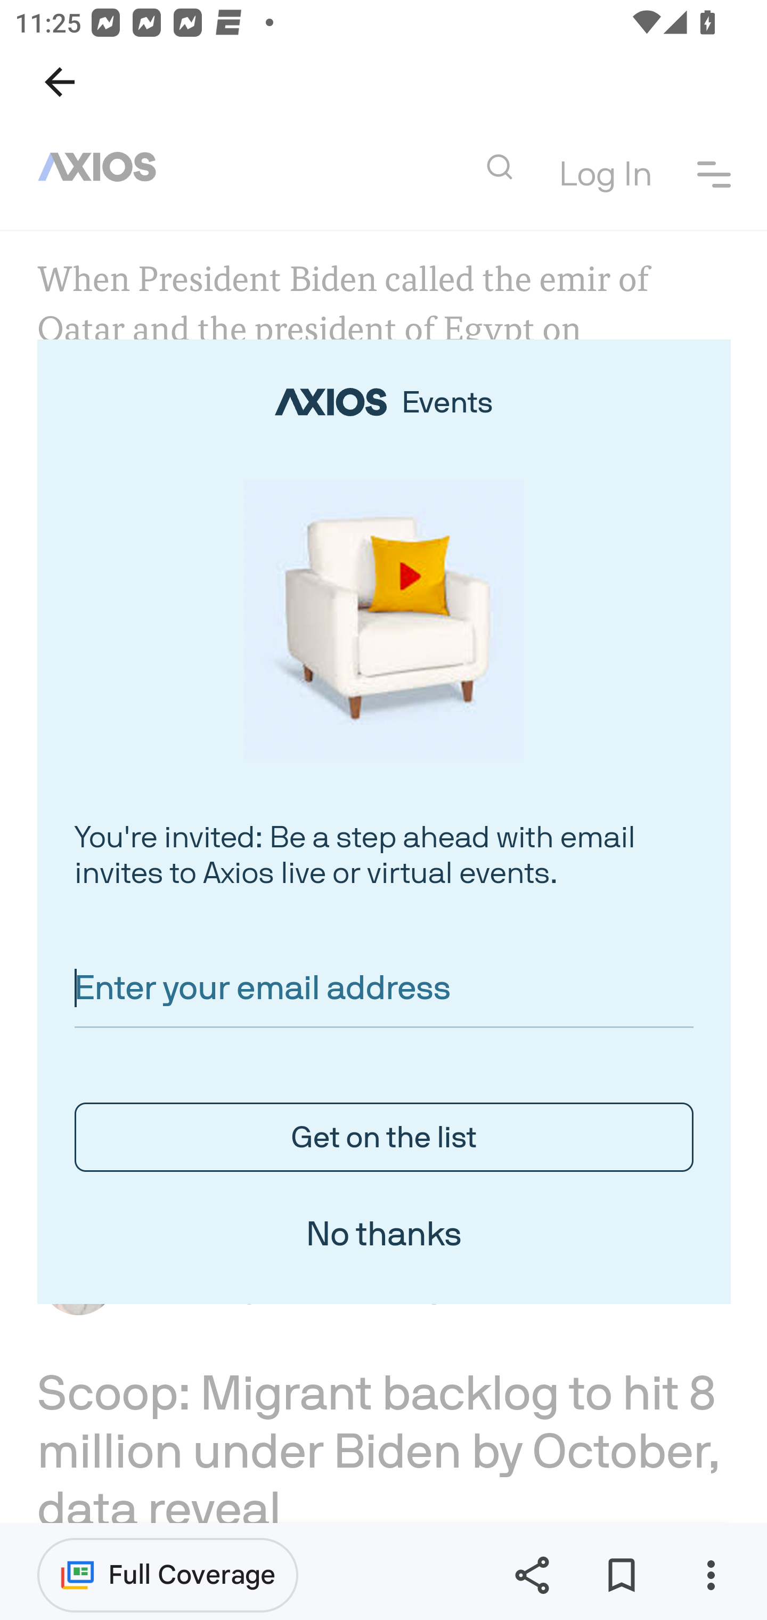 The image size is (767, 1620). What do you see at coordinates (711, 1575) in the screenshot?
I see `More options` at bounding box center [711, 1575].